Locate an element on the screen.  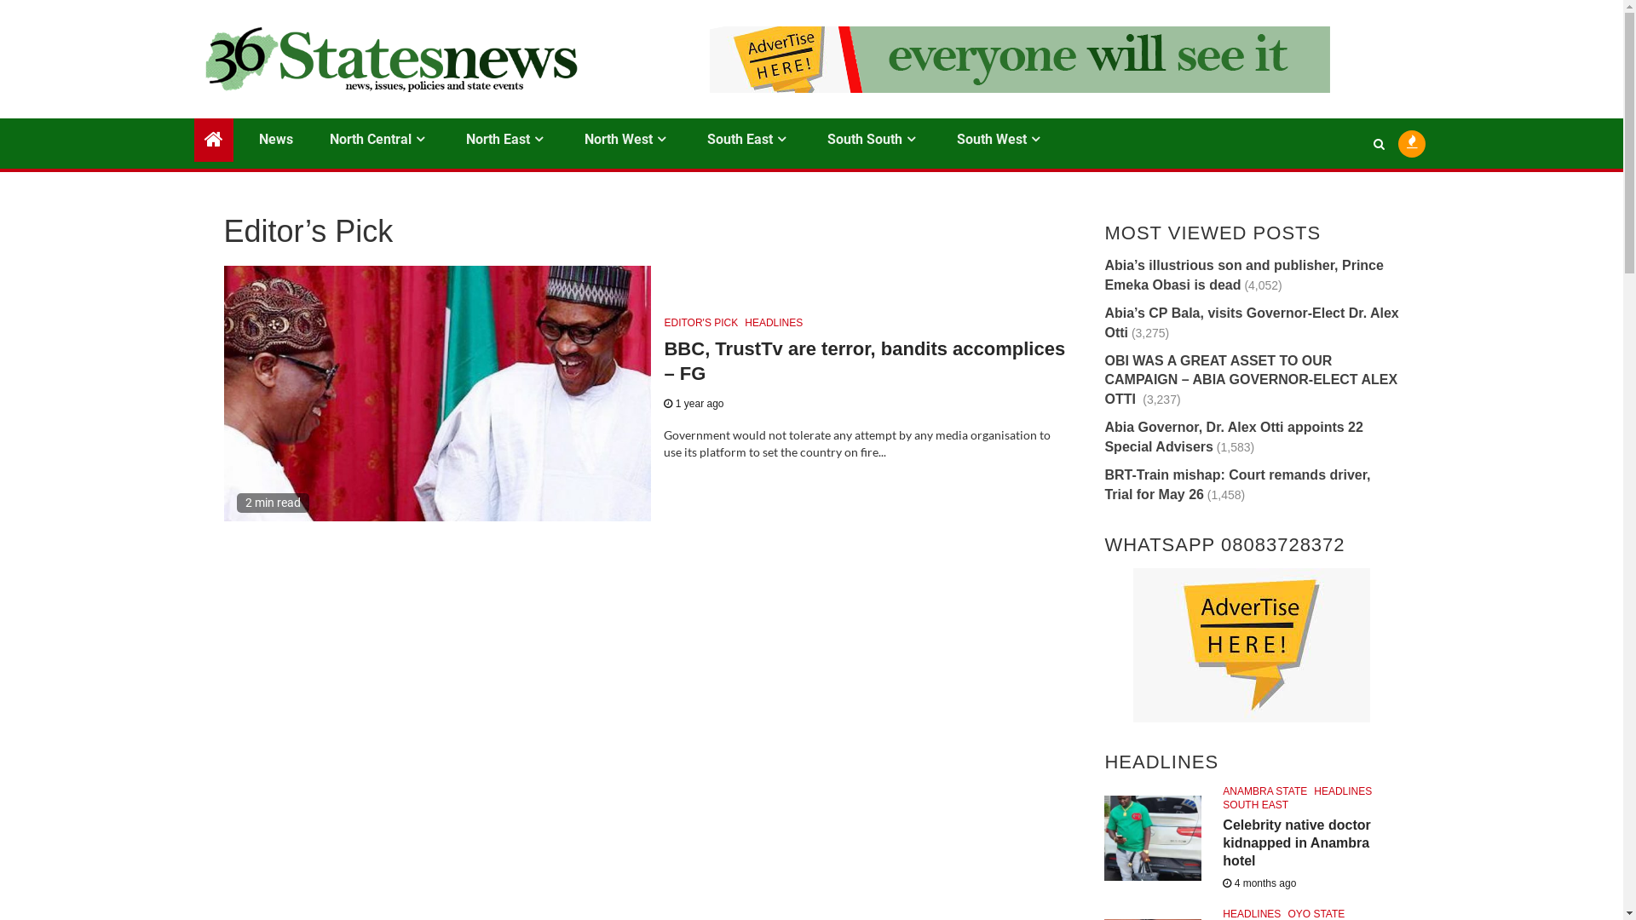
North Central is located at coordinates (379, 140).